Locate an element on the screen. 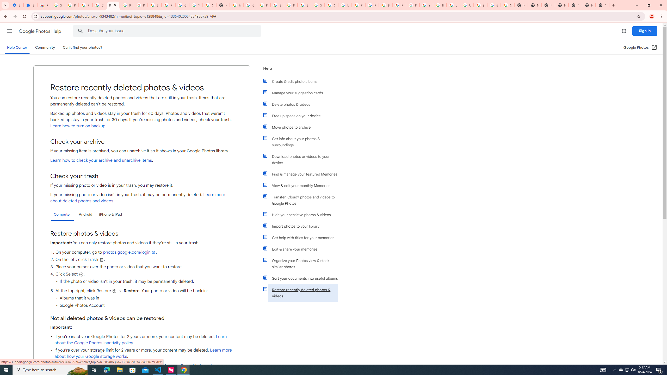 This screenshot has height=375, width=667. Google Photos Help is located at coordinates (40, 31).